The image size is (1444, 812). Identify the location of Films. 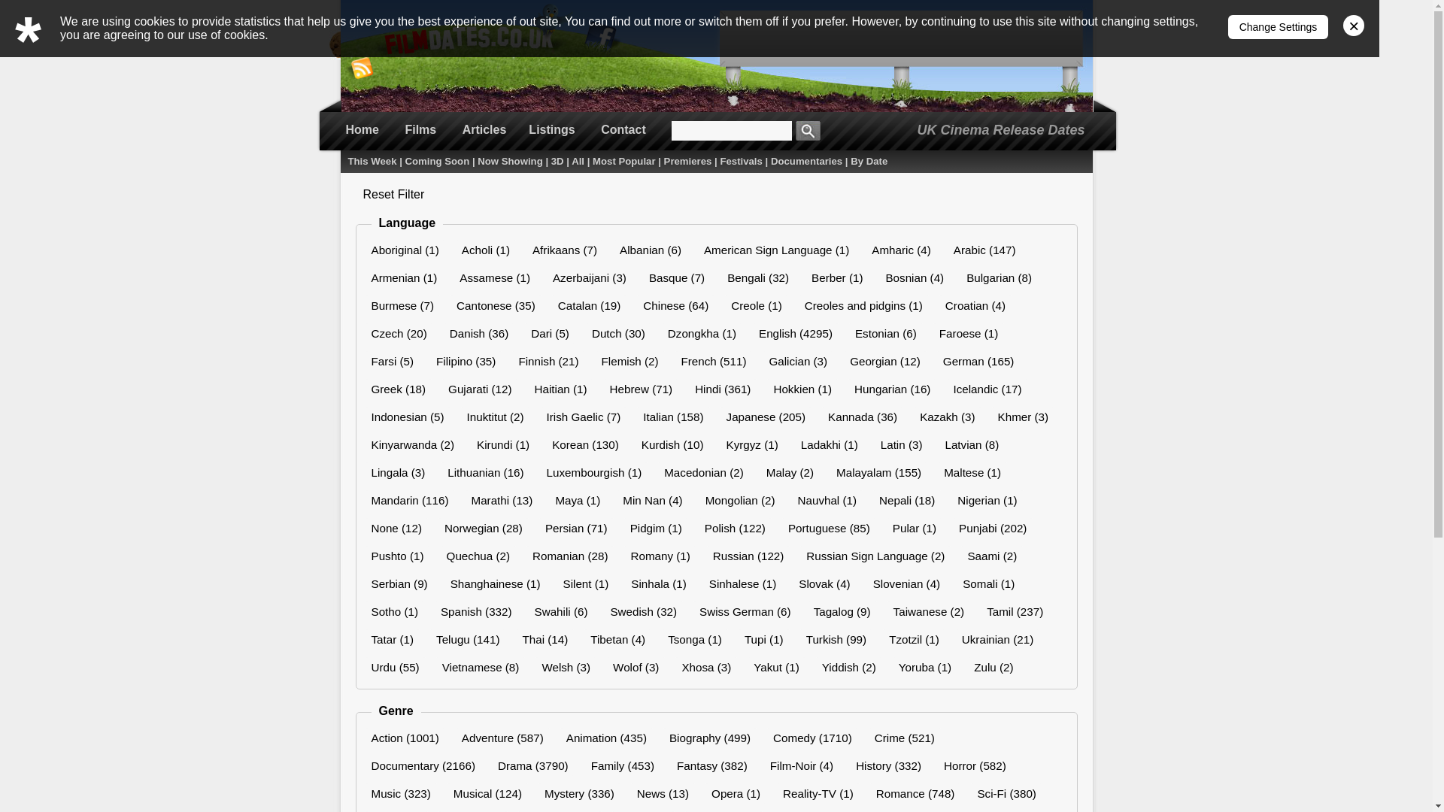
(420, 129).